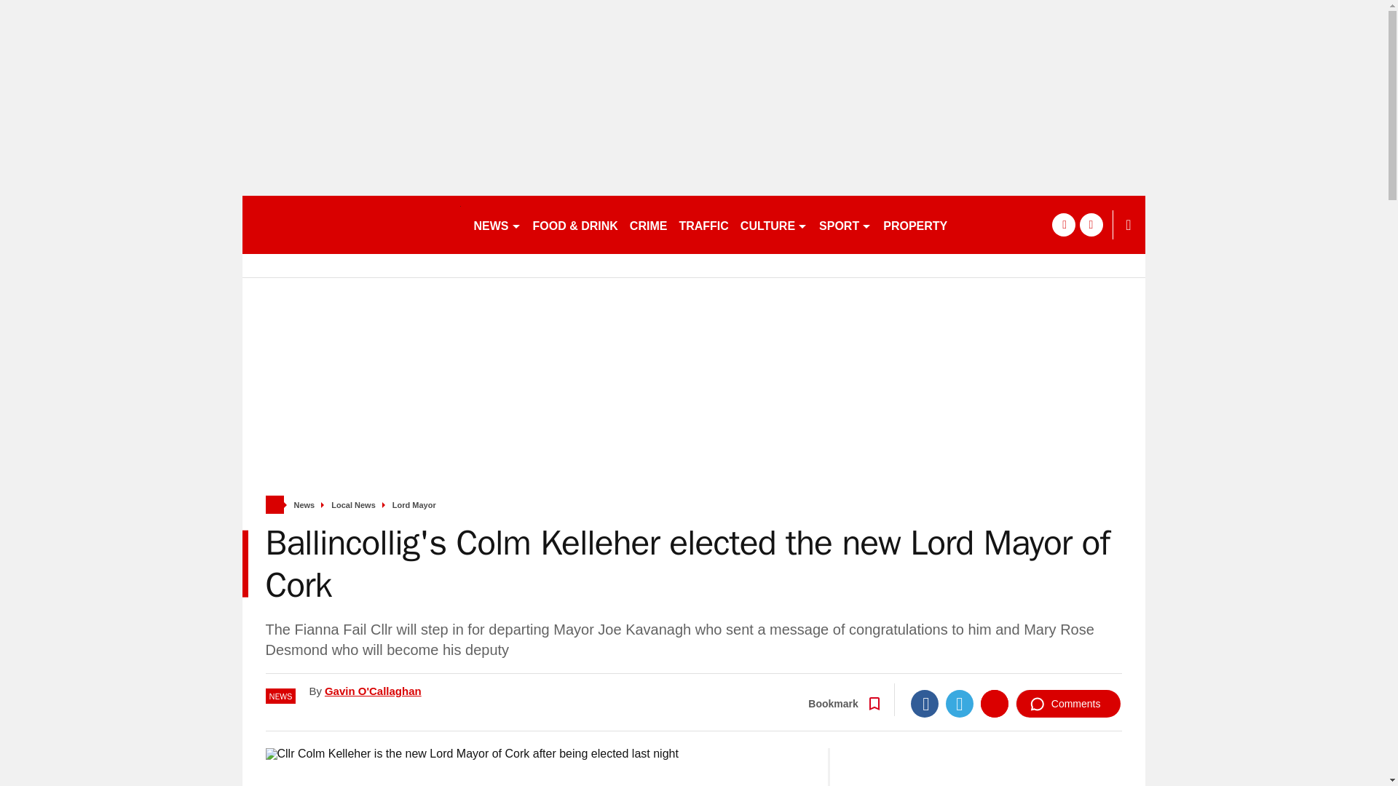  I want to click on TRAFFIC, so click(703, 224).